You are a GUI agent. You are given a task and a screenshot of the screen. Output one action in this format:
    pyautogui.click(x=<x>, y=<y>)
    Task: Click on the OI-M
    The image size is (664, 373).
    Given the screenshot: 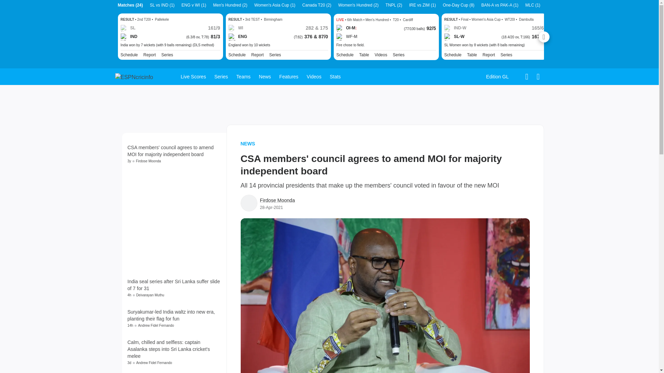 What is the action you would take?
    pyautogui.click(x=346, y=28)
    